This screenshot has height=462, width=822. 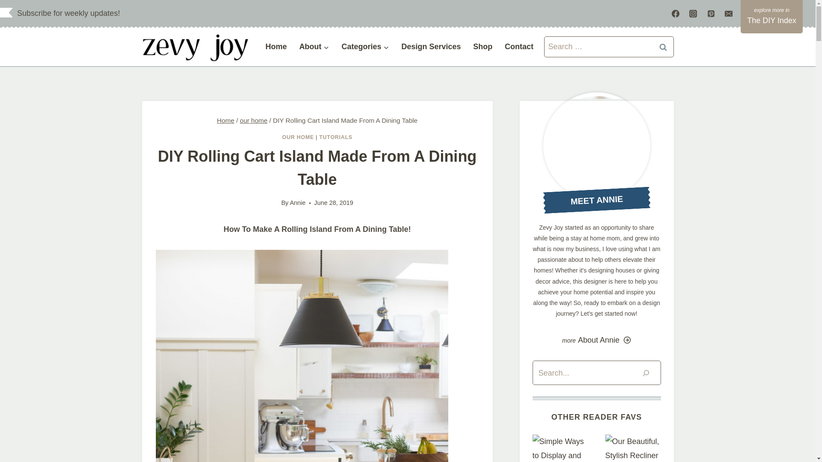 What do you see at coordinates (483, 47) in the screenshot?
I see `Shop` at bounding box center [483, 47].